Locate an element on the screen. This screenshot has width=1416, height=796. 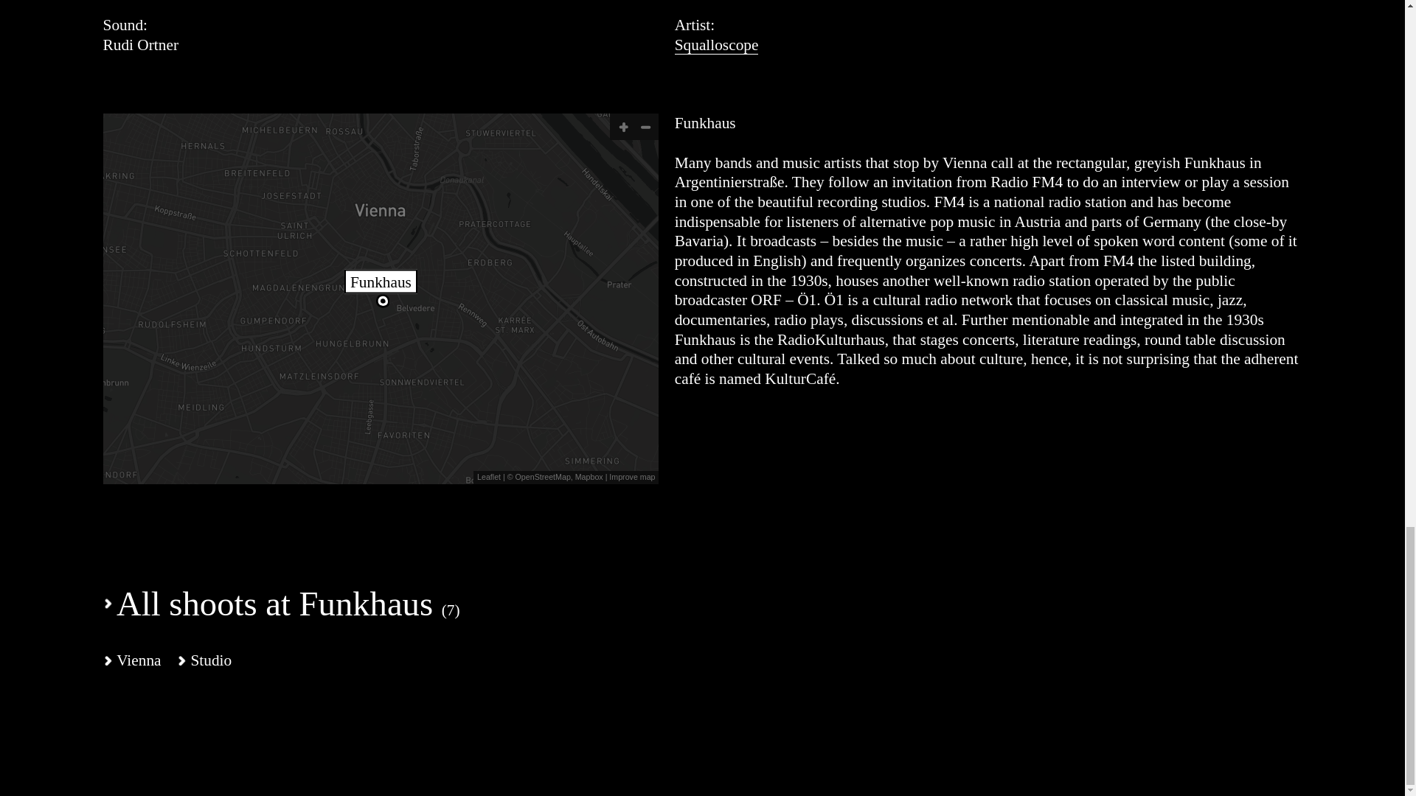
OpenStreetMap is located at coordinates (543, 477).